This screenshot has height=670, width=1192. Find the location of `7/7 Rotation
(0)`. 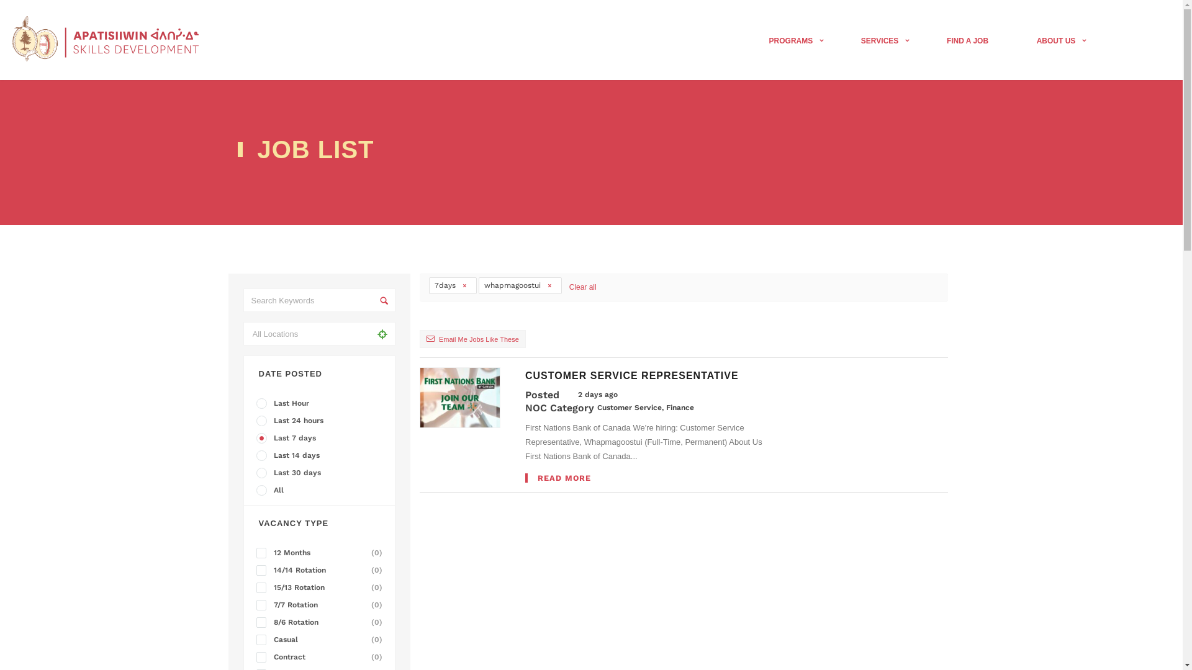

7/7 Rotation
(0) is located at coordinates (322, 605).